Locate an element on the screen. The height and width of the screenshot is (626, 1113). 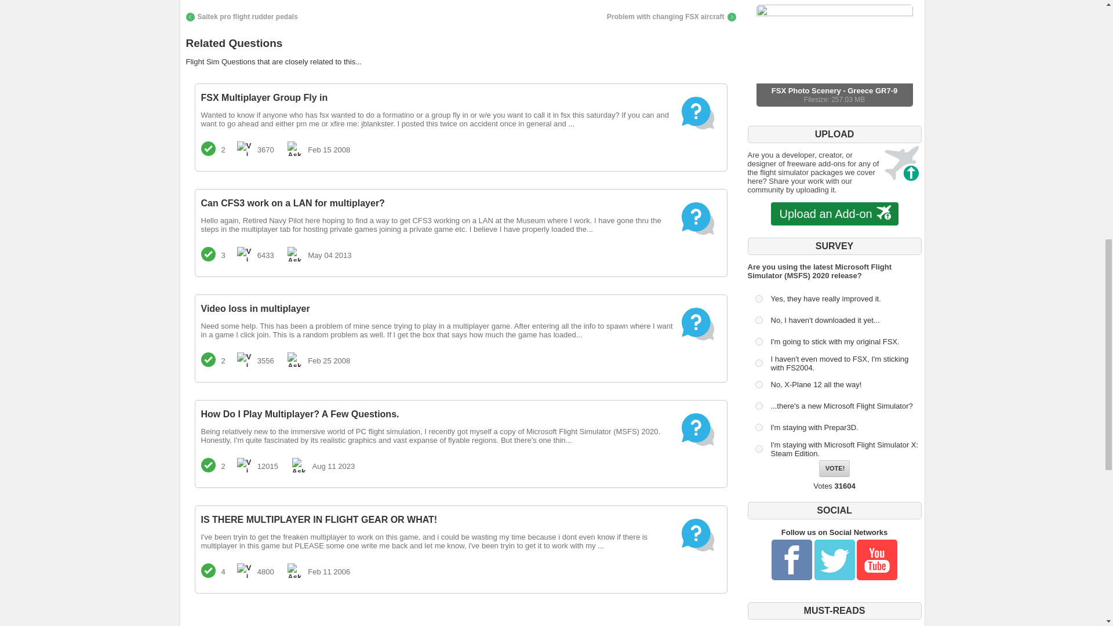
Vote! is located at coordinates (834, 55).